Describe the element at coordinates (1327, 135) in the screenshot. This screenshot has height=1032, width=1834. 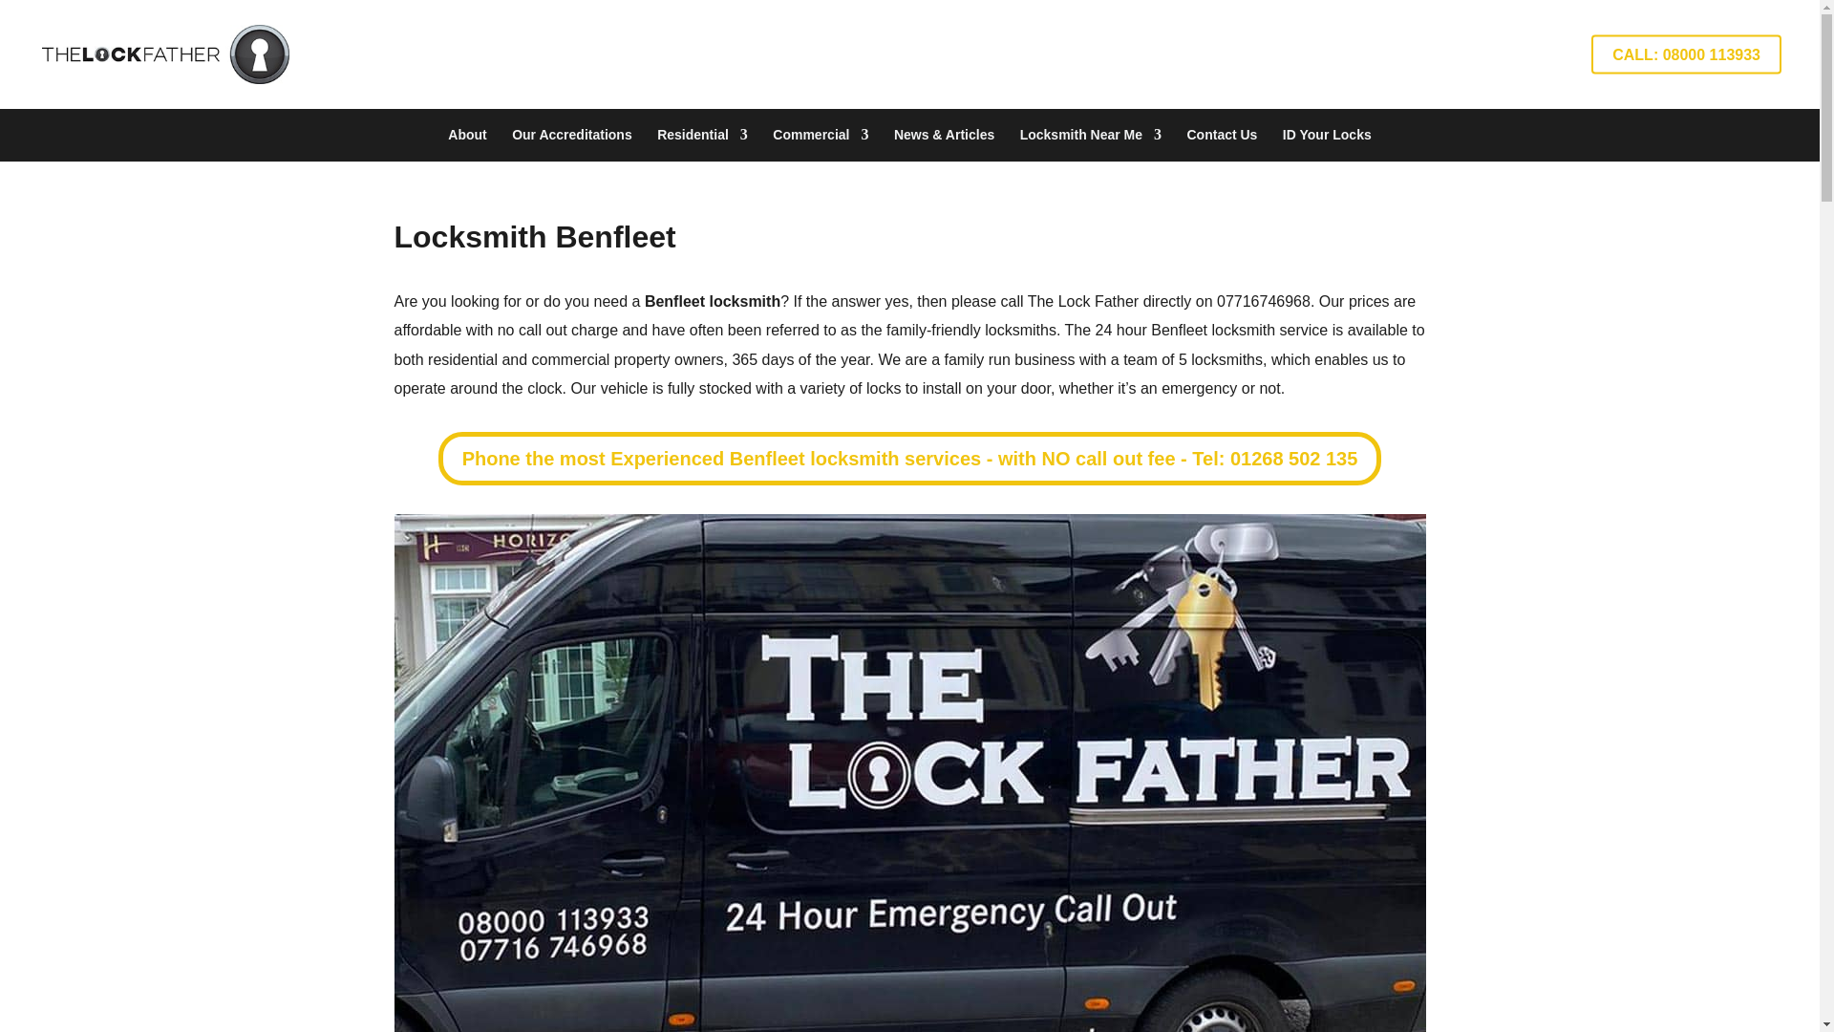
I see `ID Your Locks` at that location.